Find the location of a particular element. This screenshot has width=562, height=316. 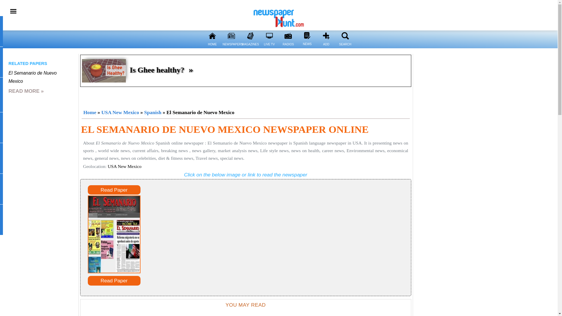

USA New Mexico Newspapers is located at coordinates (120, 112).